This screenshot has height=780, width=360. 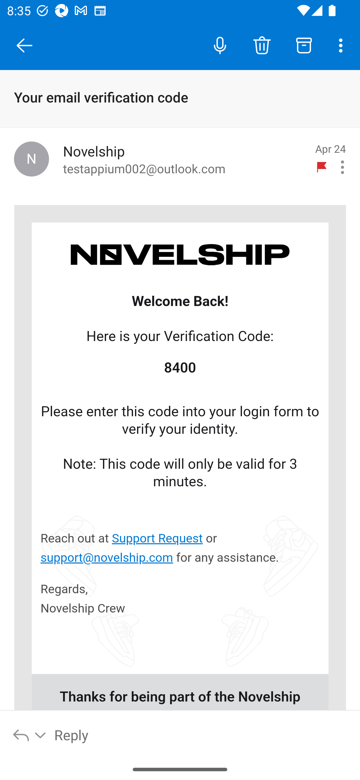 What do you see at coordinates (342, 45) in the screenshot?
I see `More options` at bounding box center [342, 45].